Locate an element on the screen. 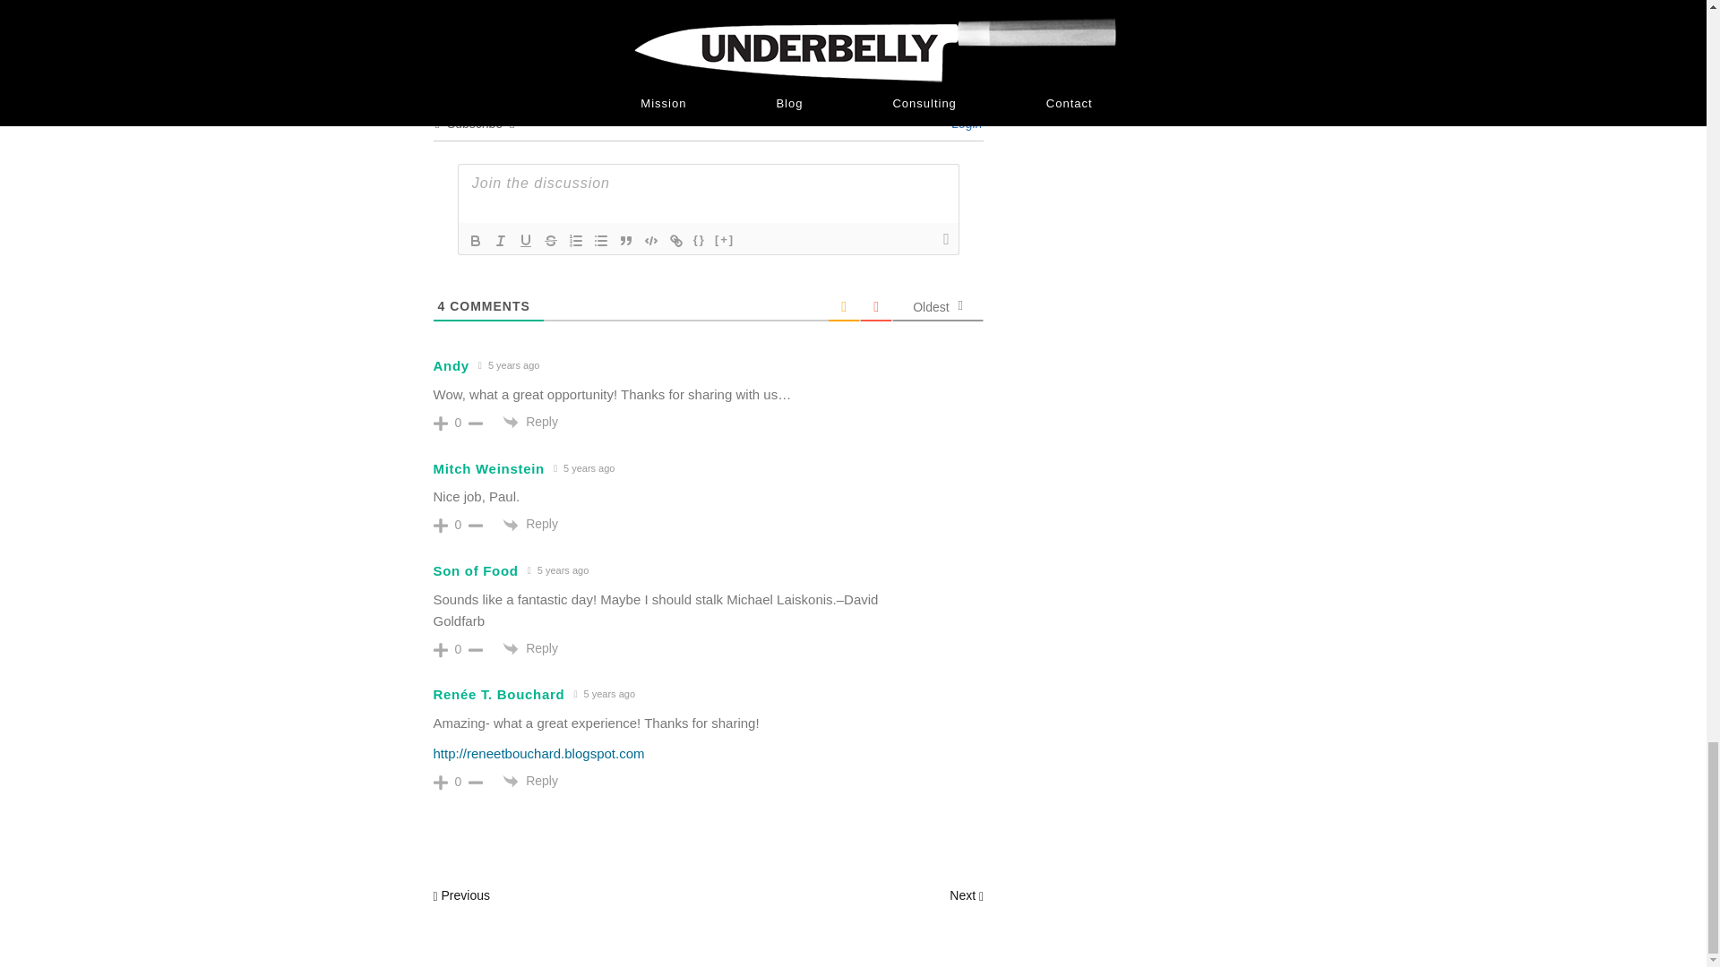  Link is located at coordinates (676, 240).